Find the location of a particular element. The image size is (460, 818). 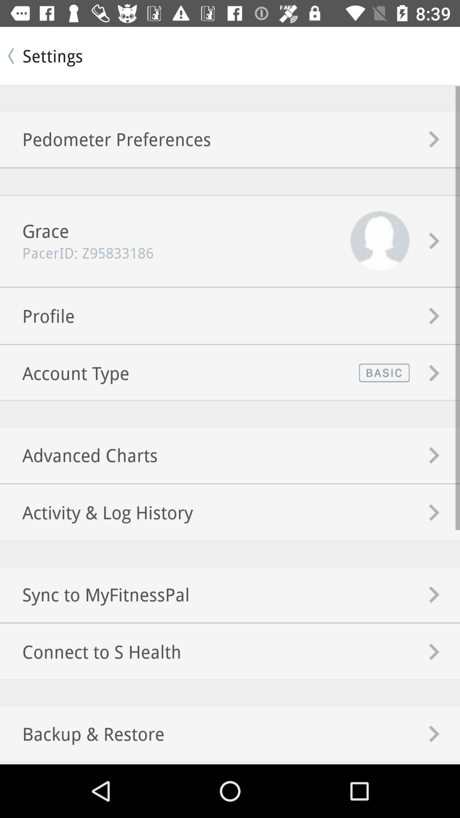

tap icon below the grace item is located at coordinates (77, 253).